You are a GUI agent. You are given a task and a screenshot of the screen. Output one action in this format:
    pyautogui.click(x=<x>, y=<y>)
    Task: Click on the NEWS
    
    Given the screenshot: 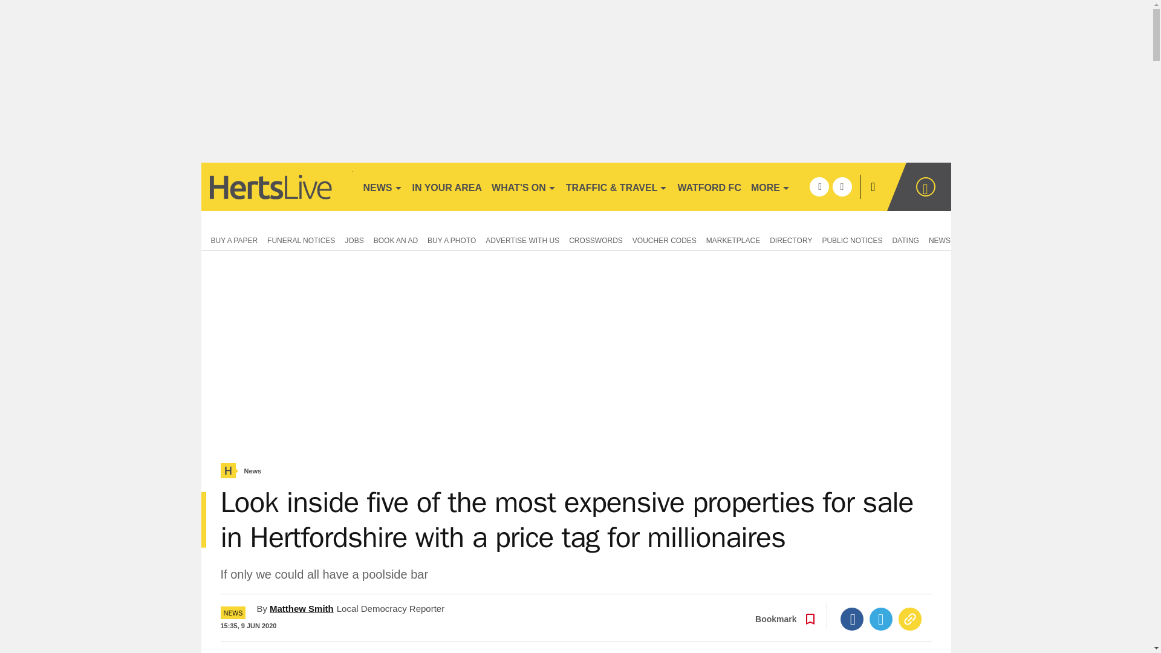 What is the action you would take?
    pyautogui.click(x=382, y=186)
    